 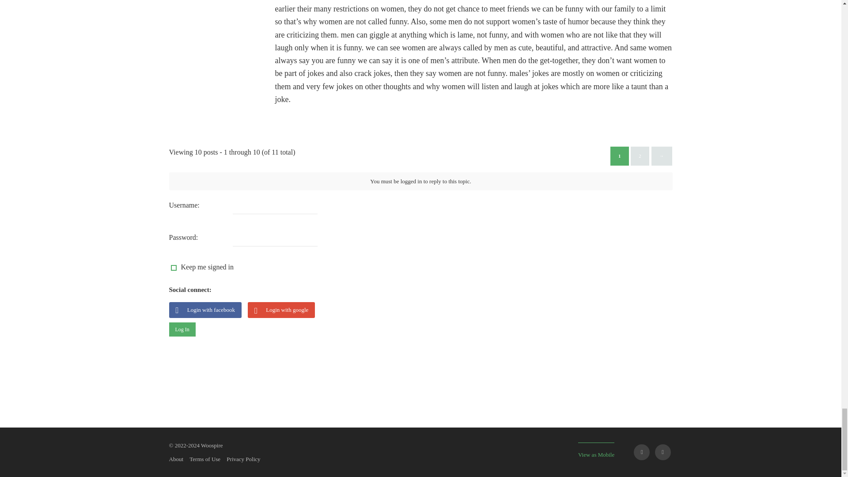 I want to click on View as Mobile, so click(x=596, y=450).